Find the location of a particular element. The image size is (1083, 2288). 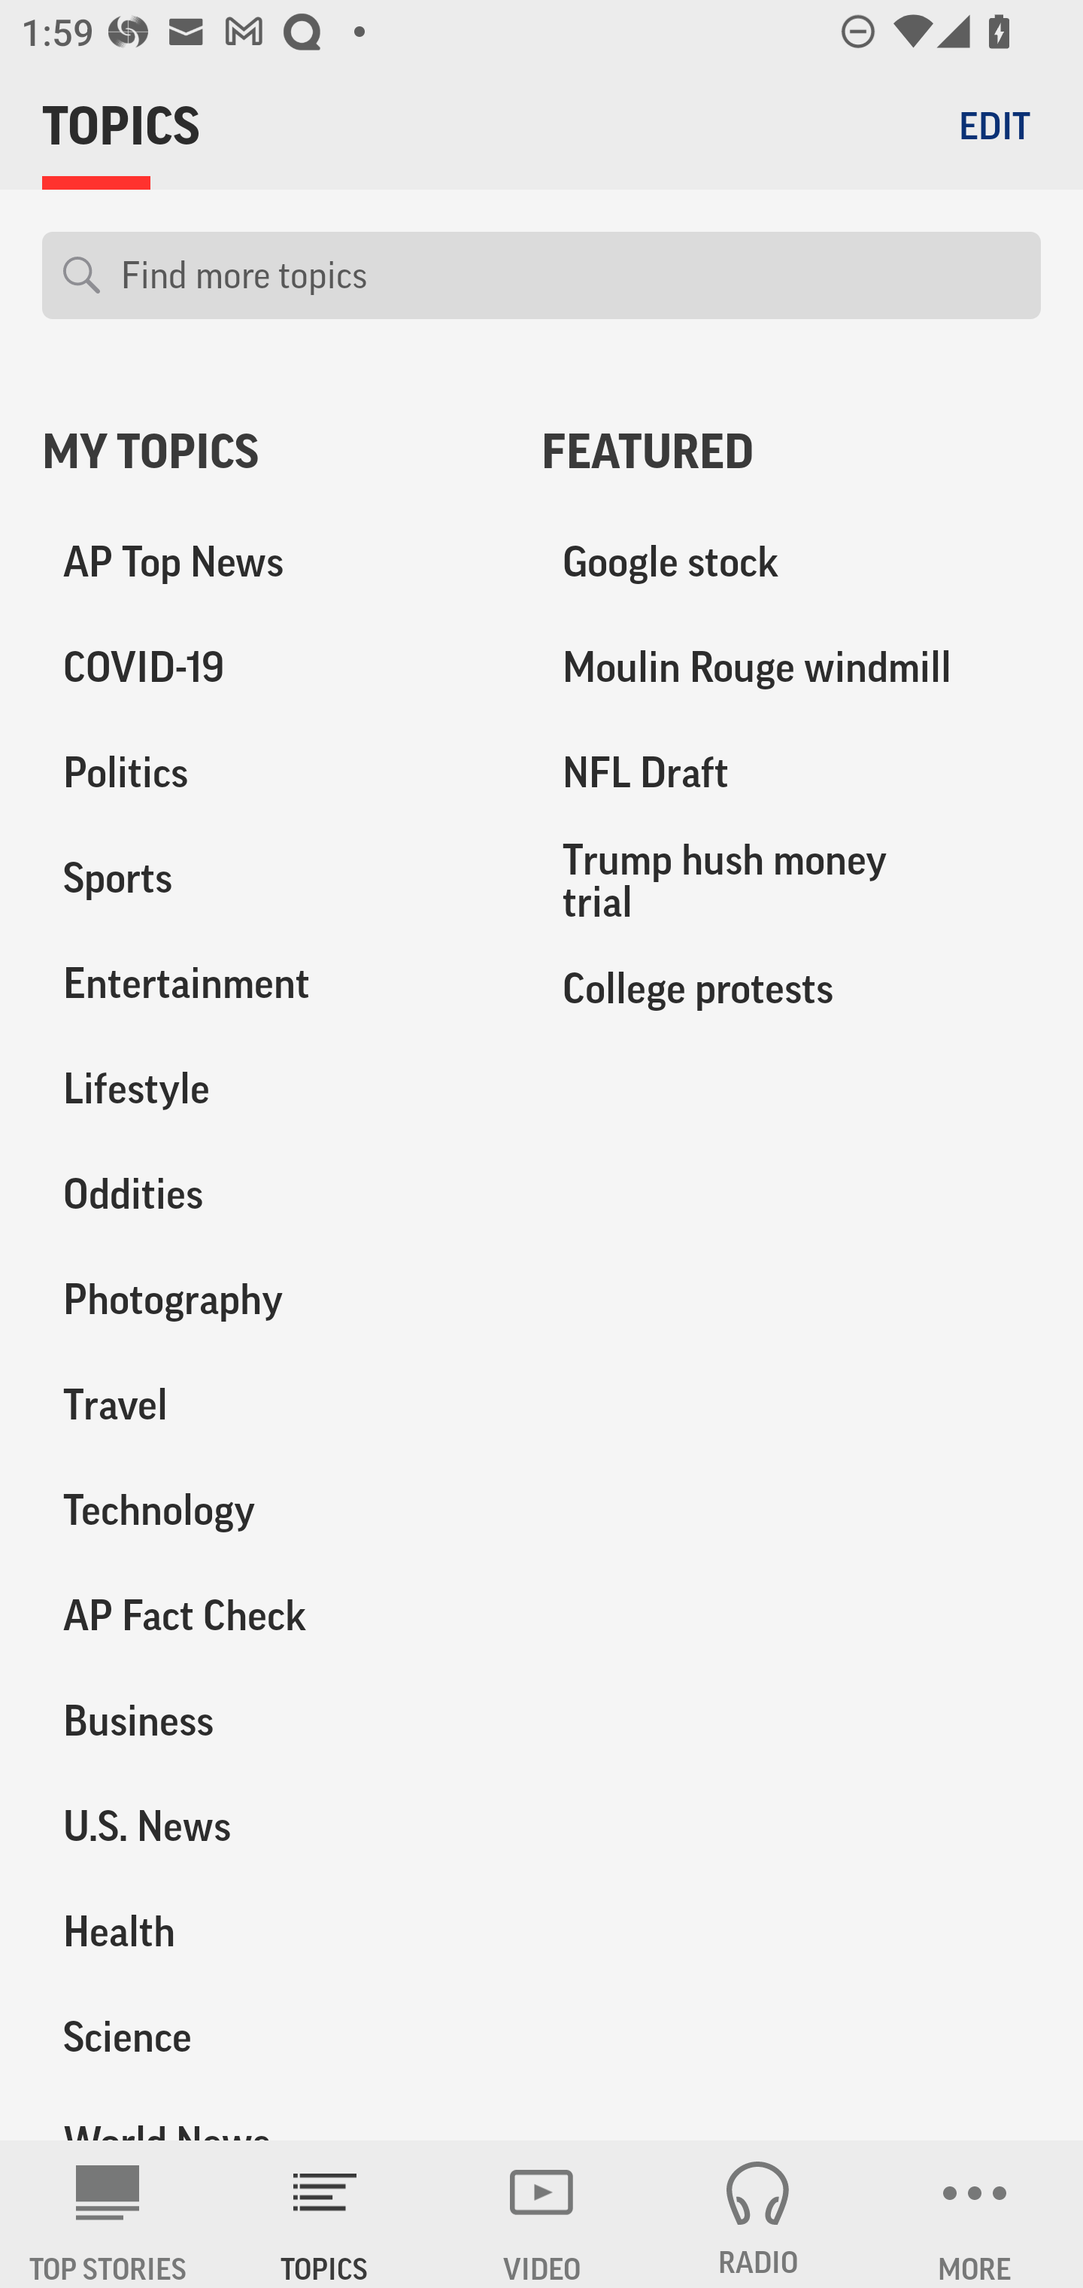

Business is located at coordinates (271, 1721).